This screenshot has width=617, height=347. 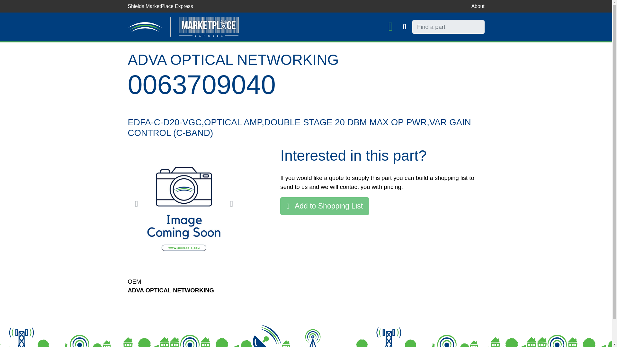 What do you see at coordinates (160, 6) in the screenshot?
I see `Shields MarketPlace Express` at bounding box center [160, 6].